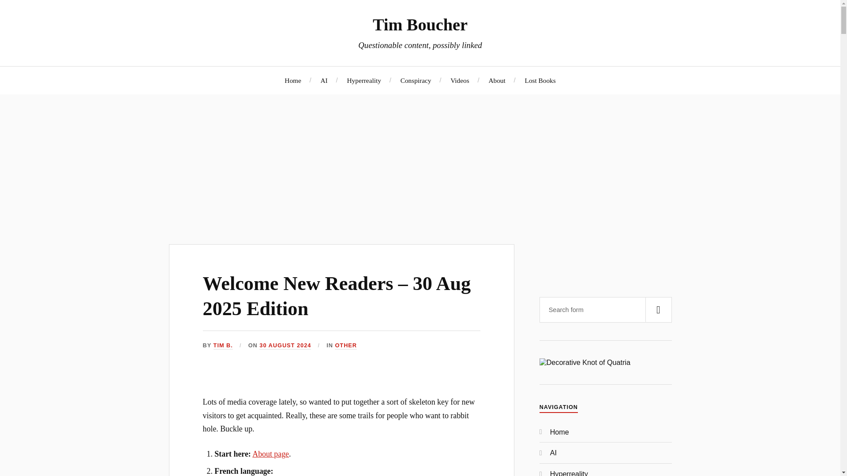 The width and height of the screenshot is (847, 476). What do you see at coordinates (345, 346) in the screenshot?
I see `OTHER` at bounding box center [345, 346].